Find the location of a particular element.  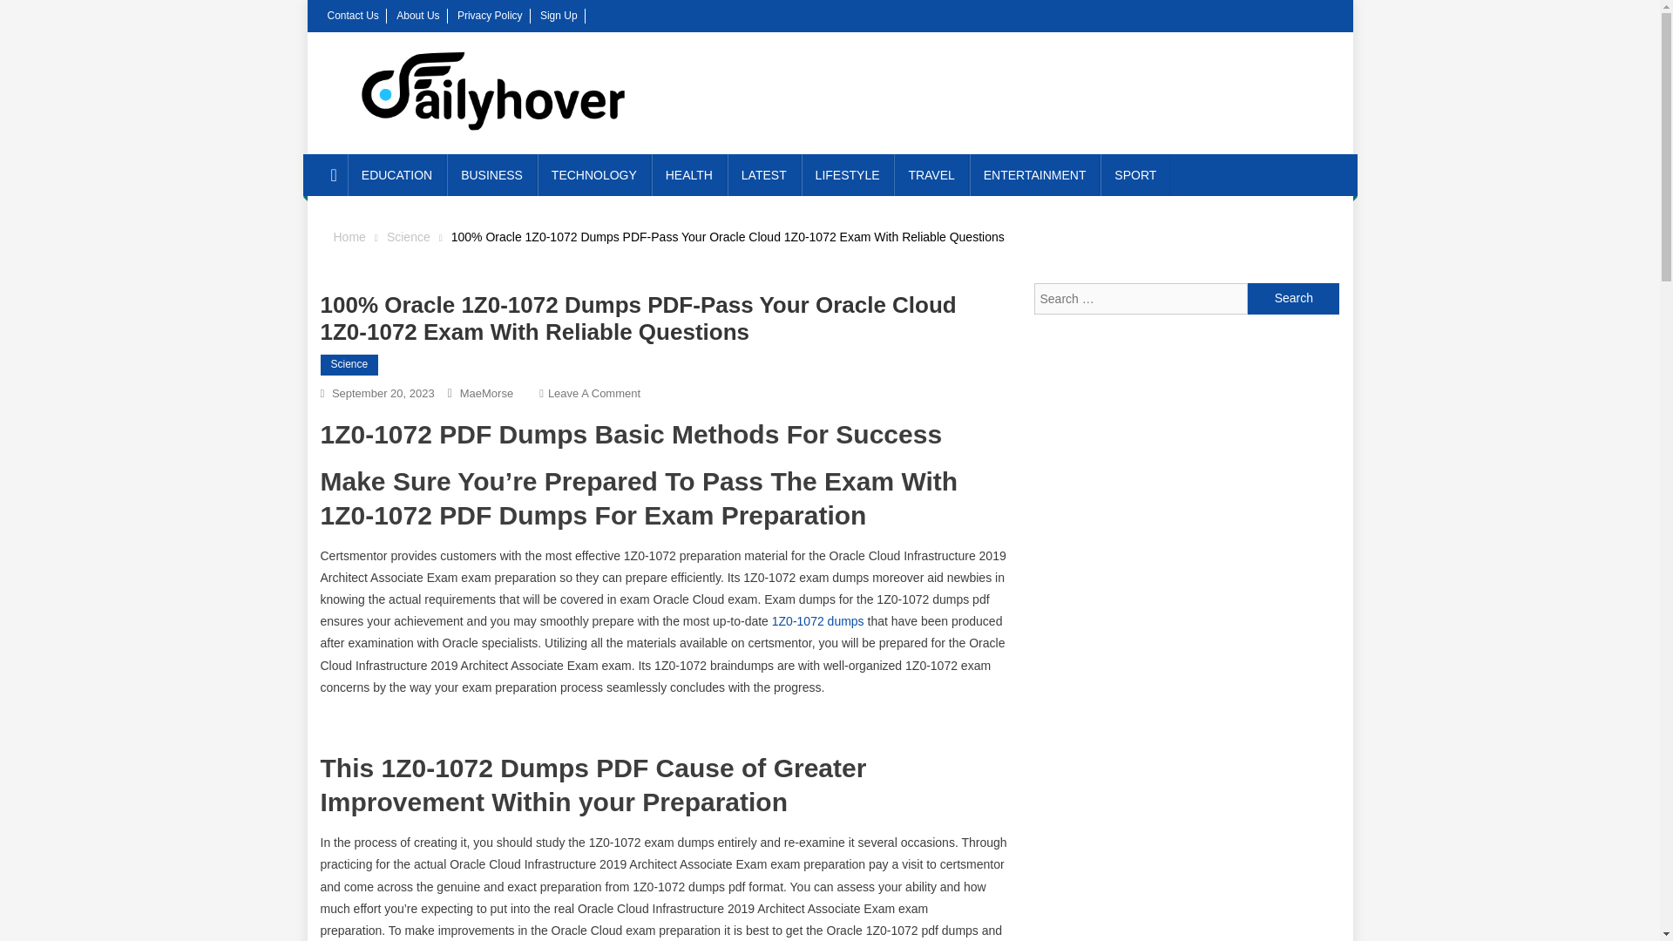

Science is located at coordinates (408, 236).